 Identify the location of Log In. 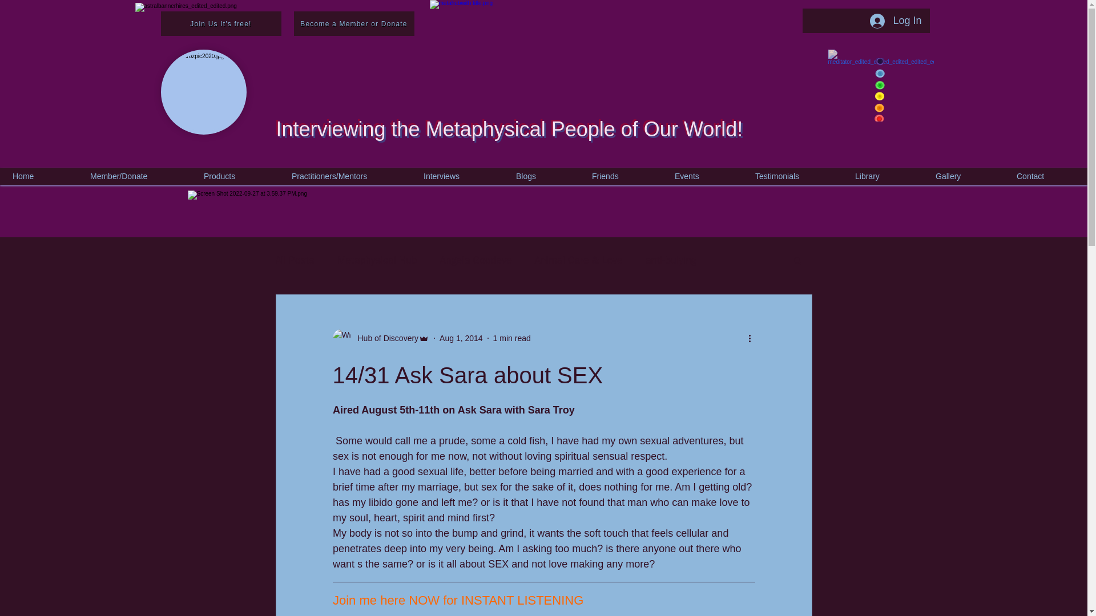
(895, 21).